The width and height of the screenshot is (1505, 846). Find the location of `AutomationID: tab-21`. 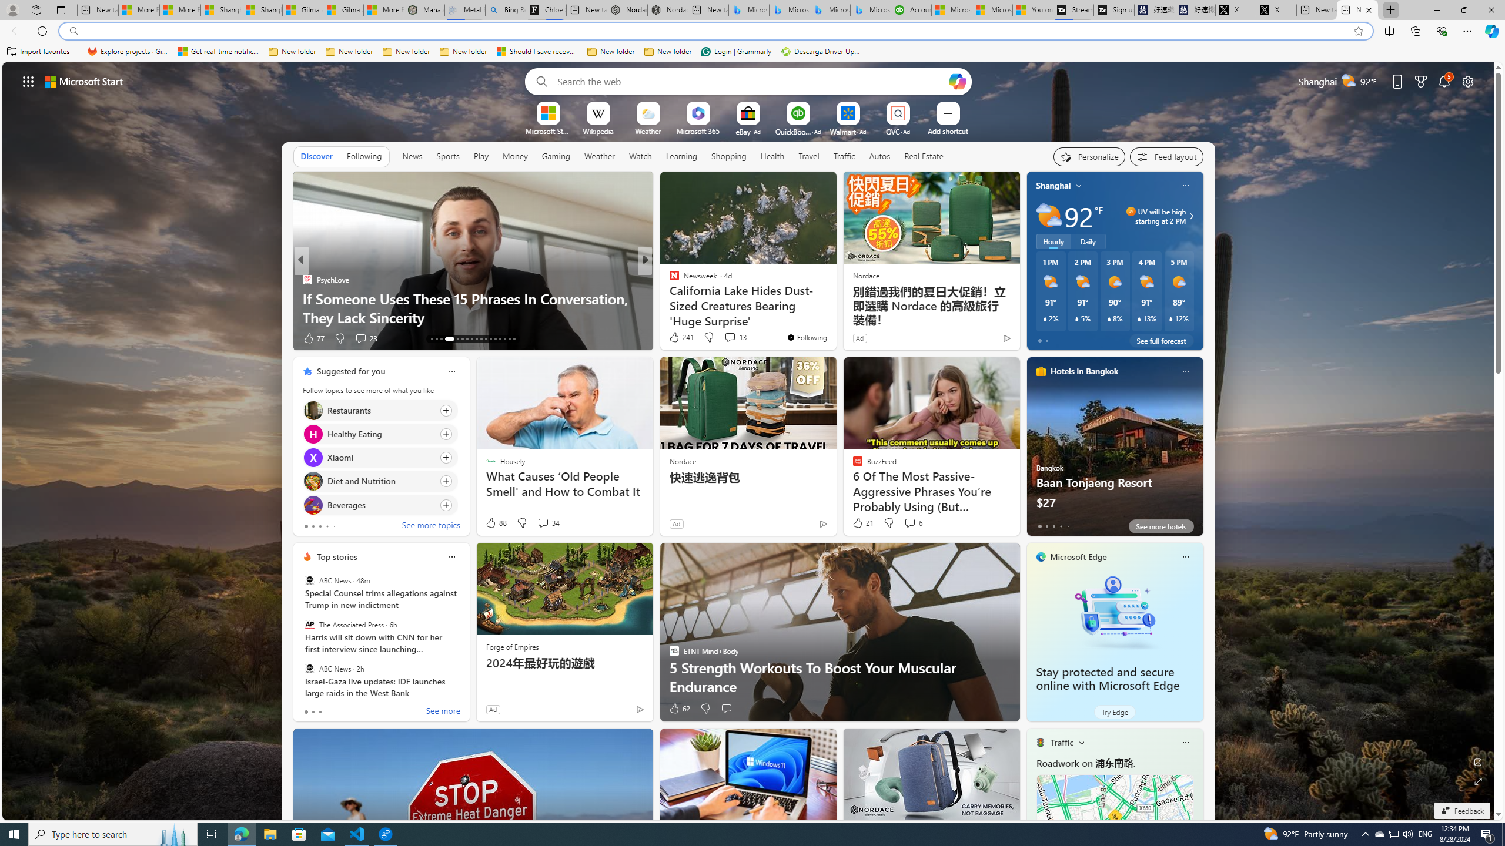

AutomationID: tab-21 is located at coordinates (476, 339).